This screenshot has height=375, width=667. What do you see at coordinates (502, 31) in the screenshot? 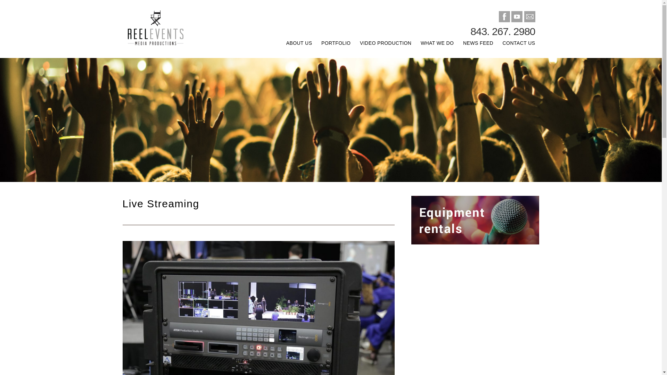
I see `843. 267. 2980` at bounding box center [502, 31].